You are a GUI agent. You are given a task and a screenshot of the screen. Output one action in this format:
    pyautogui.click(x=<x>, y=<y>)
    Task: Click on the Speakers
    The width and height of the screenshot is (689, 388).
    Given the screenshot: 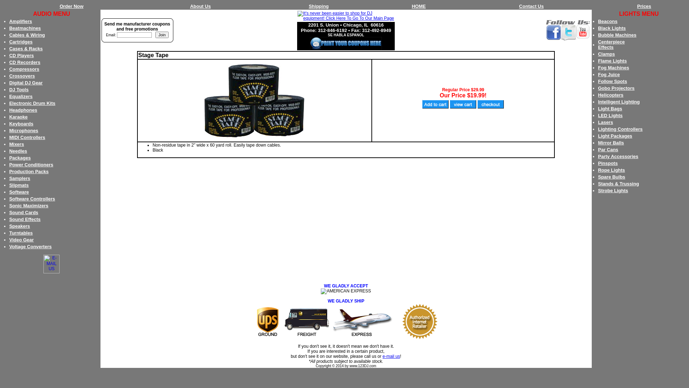 What is the action you would take?
    pyautogui.click(x=20, y=226)
    